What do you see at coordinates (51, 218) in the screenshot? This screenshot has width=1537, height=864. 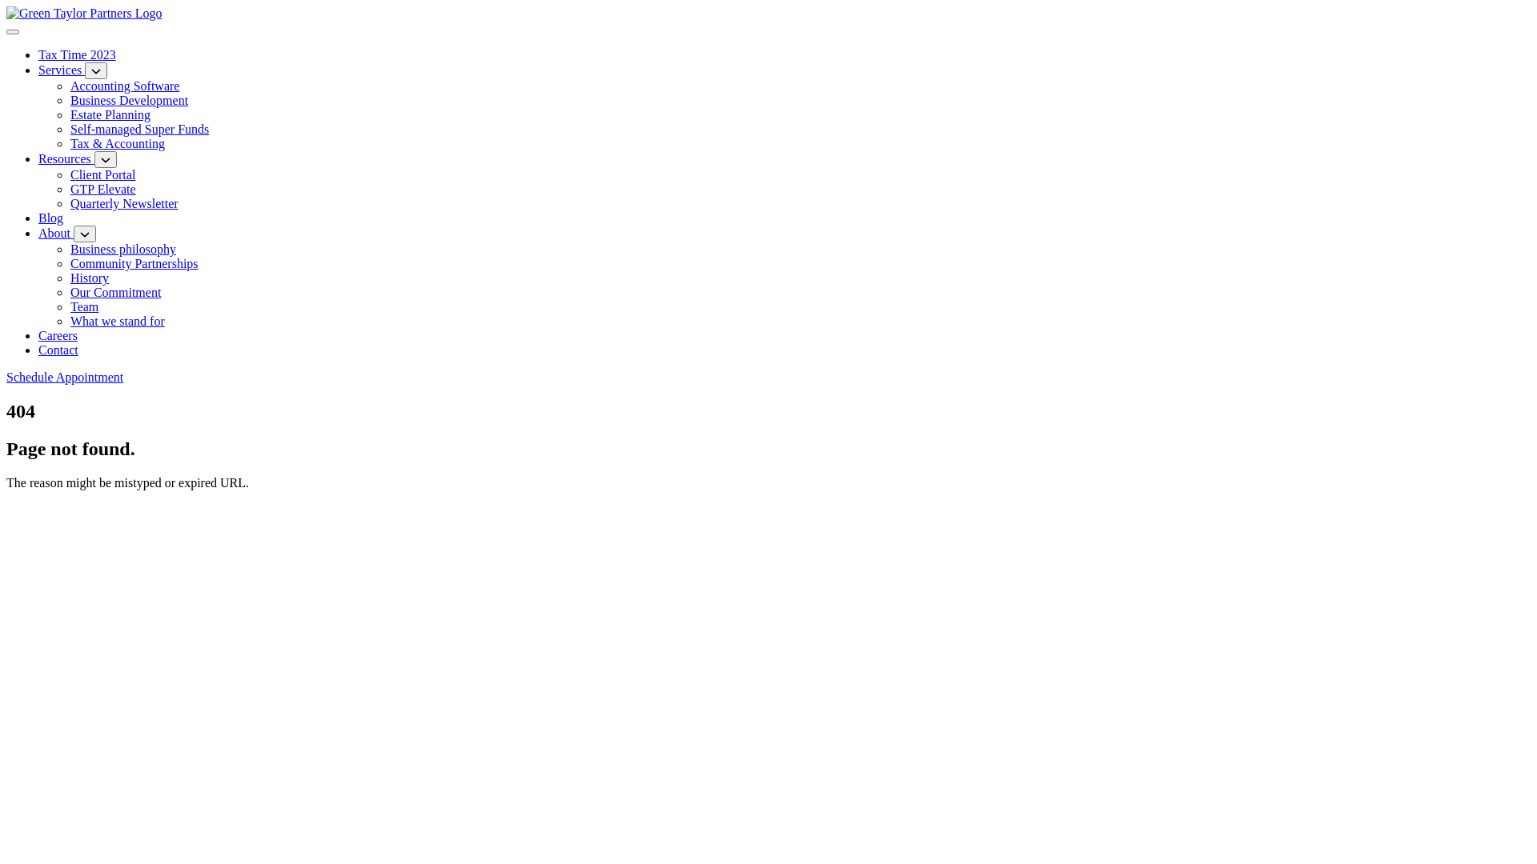 I see `Blog` at bounding box center [51, 218].